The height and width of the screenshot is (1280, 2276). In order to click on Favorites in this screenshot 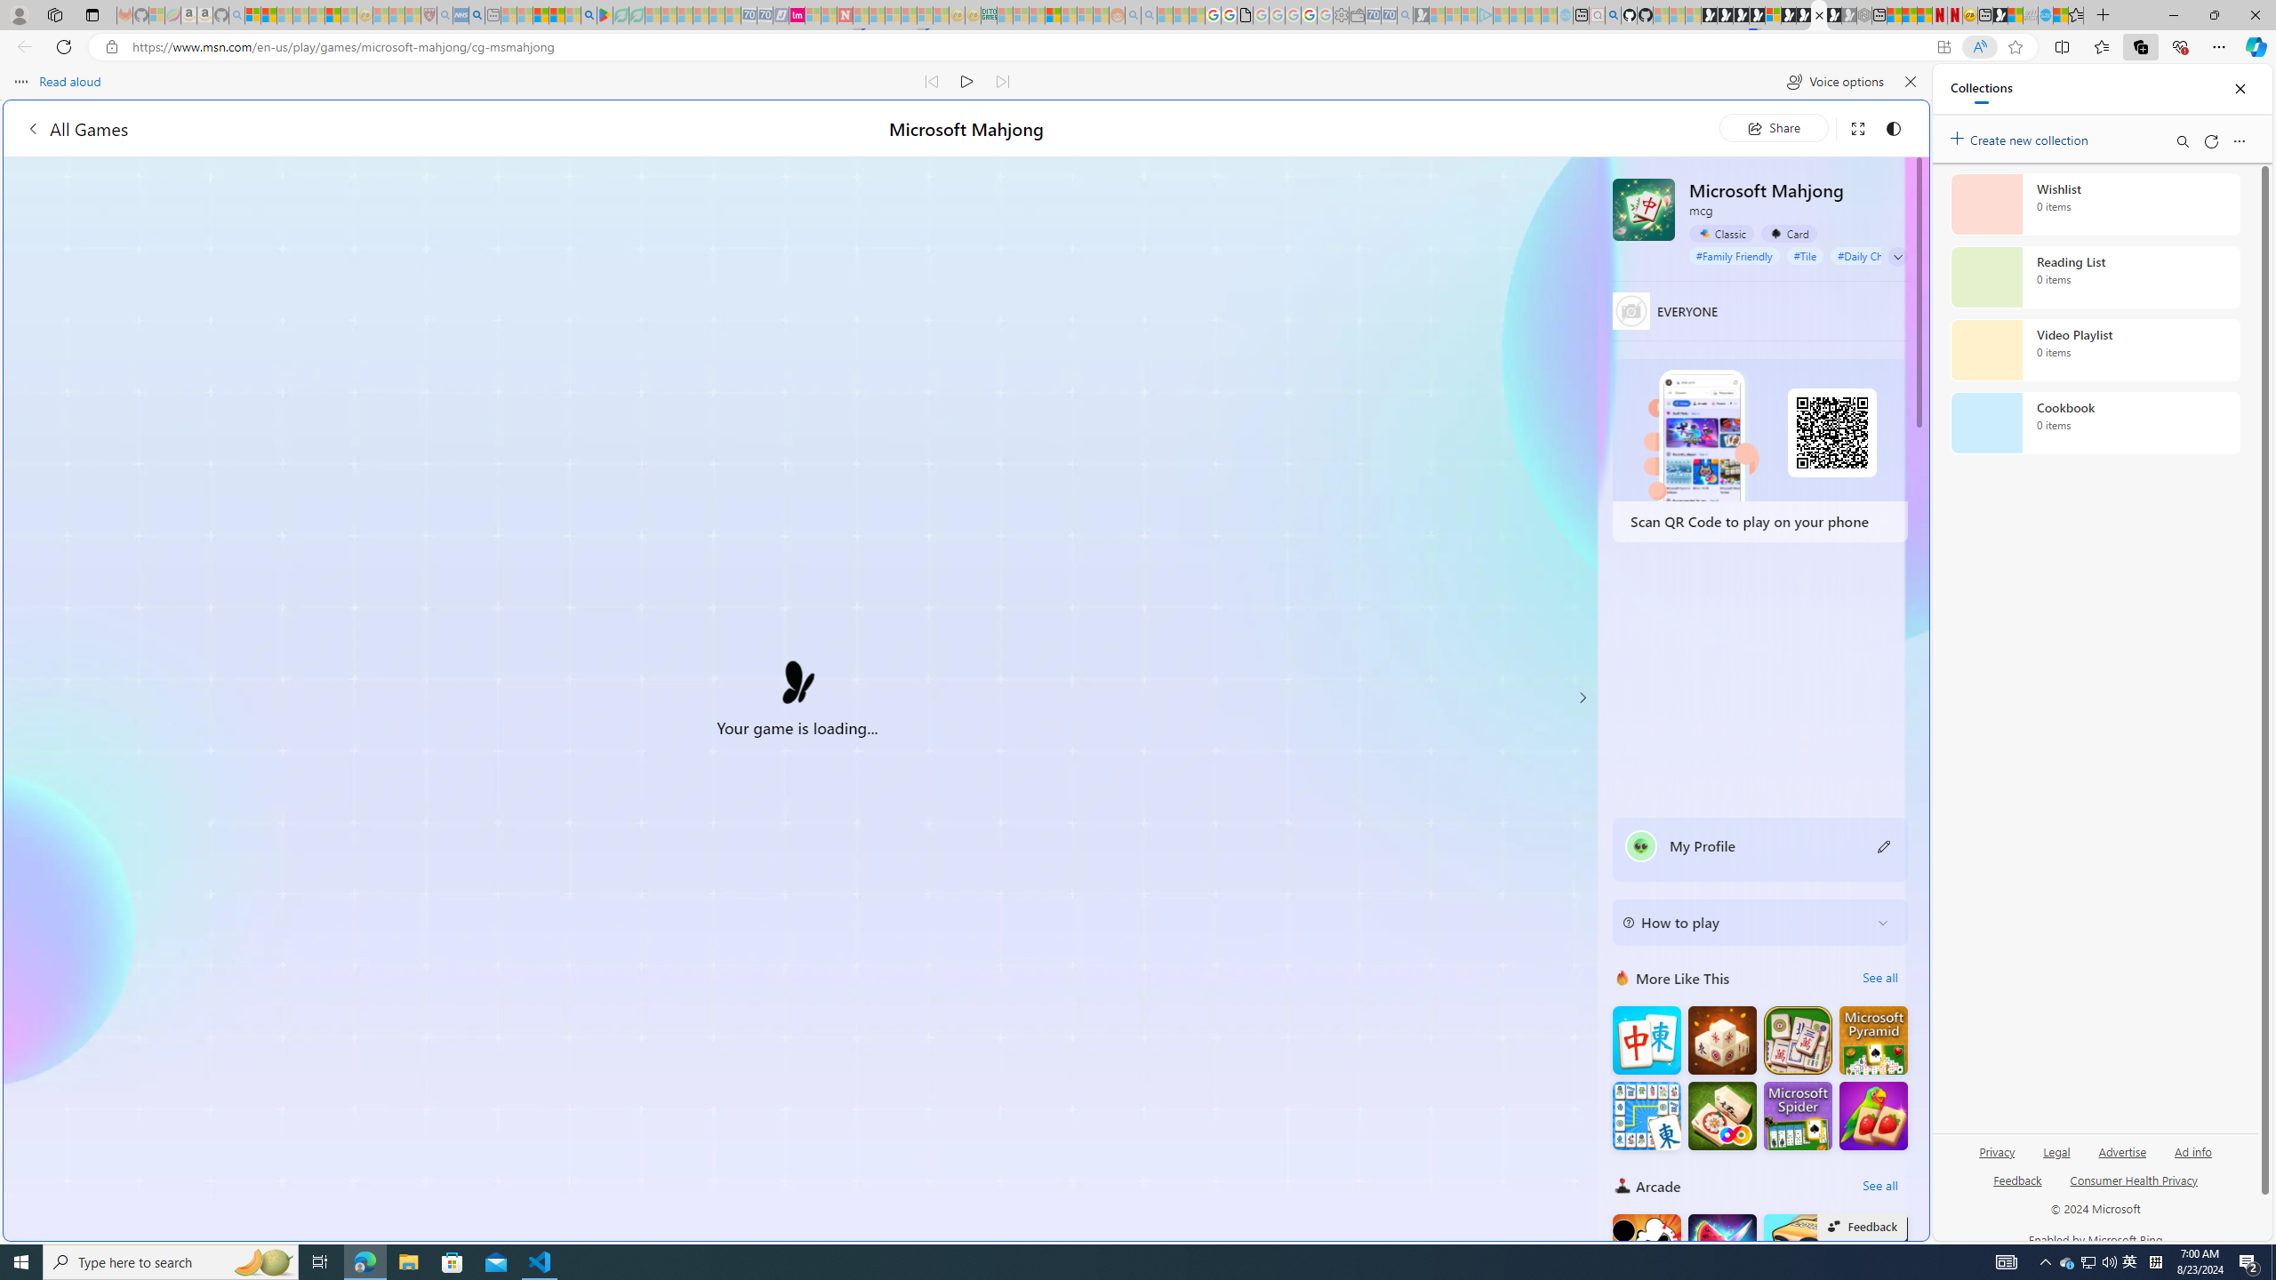, I will do `click(1442, 1068)`.